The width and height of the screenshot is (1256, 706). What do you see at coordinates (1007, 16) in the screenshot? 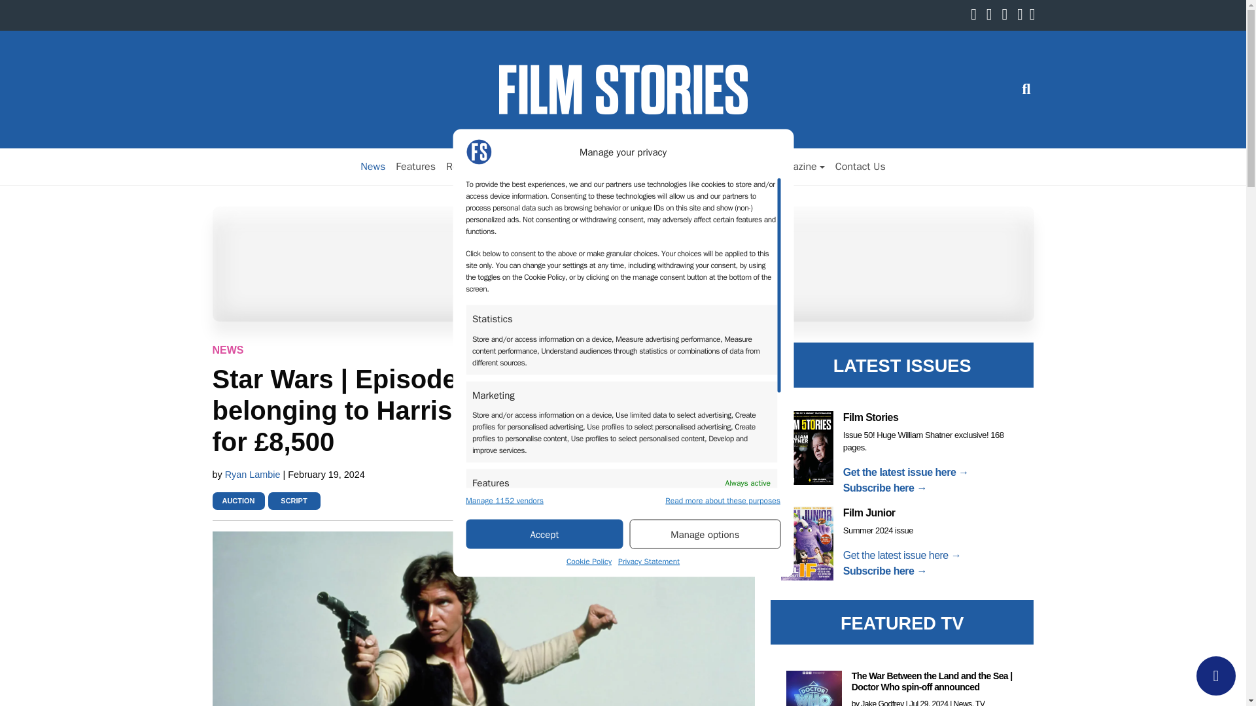
I see `Follow us on Instagram` at bounding box center [1007, 16].